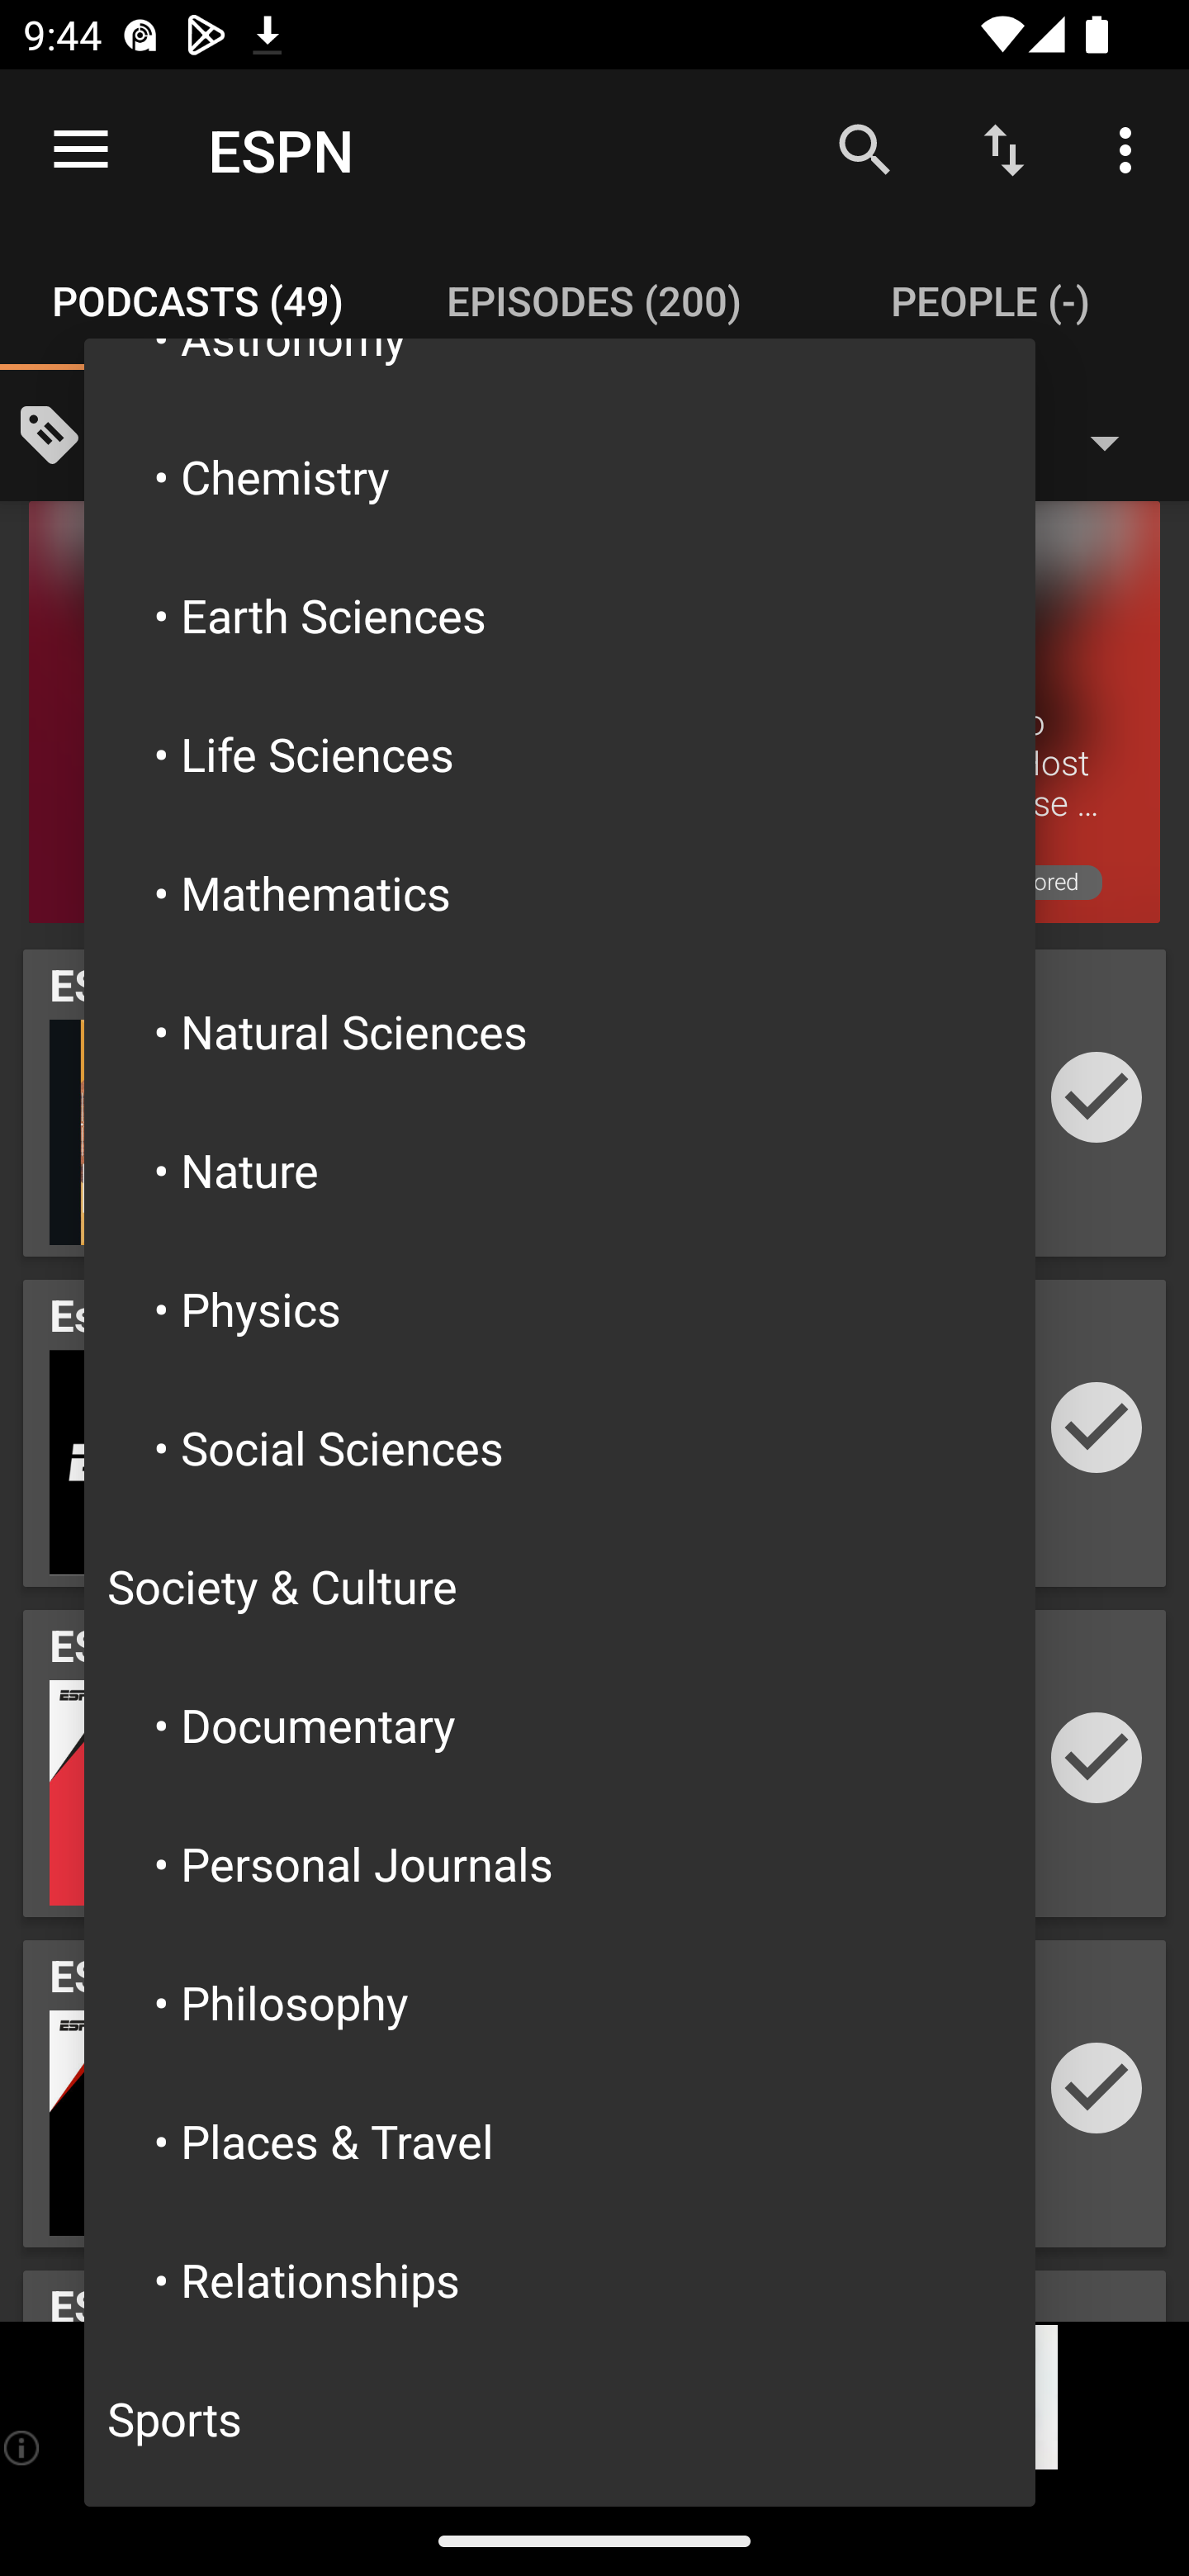 The image size is (1189, 2576). Describe the element at coordinates (560, 1169) in the screenshot. I see `    • Nature` at that location.